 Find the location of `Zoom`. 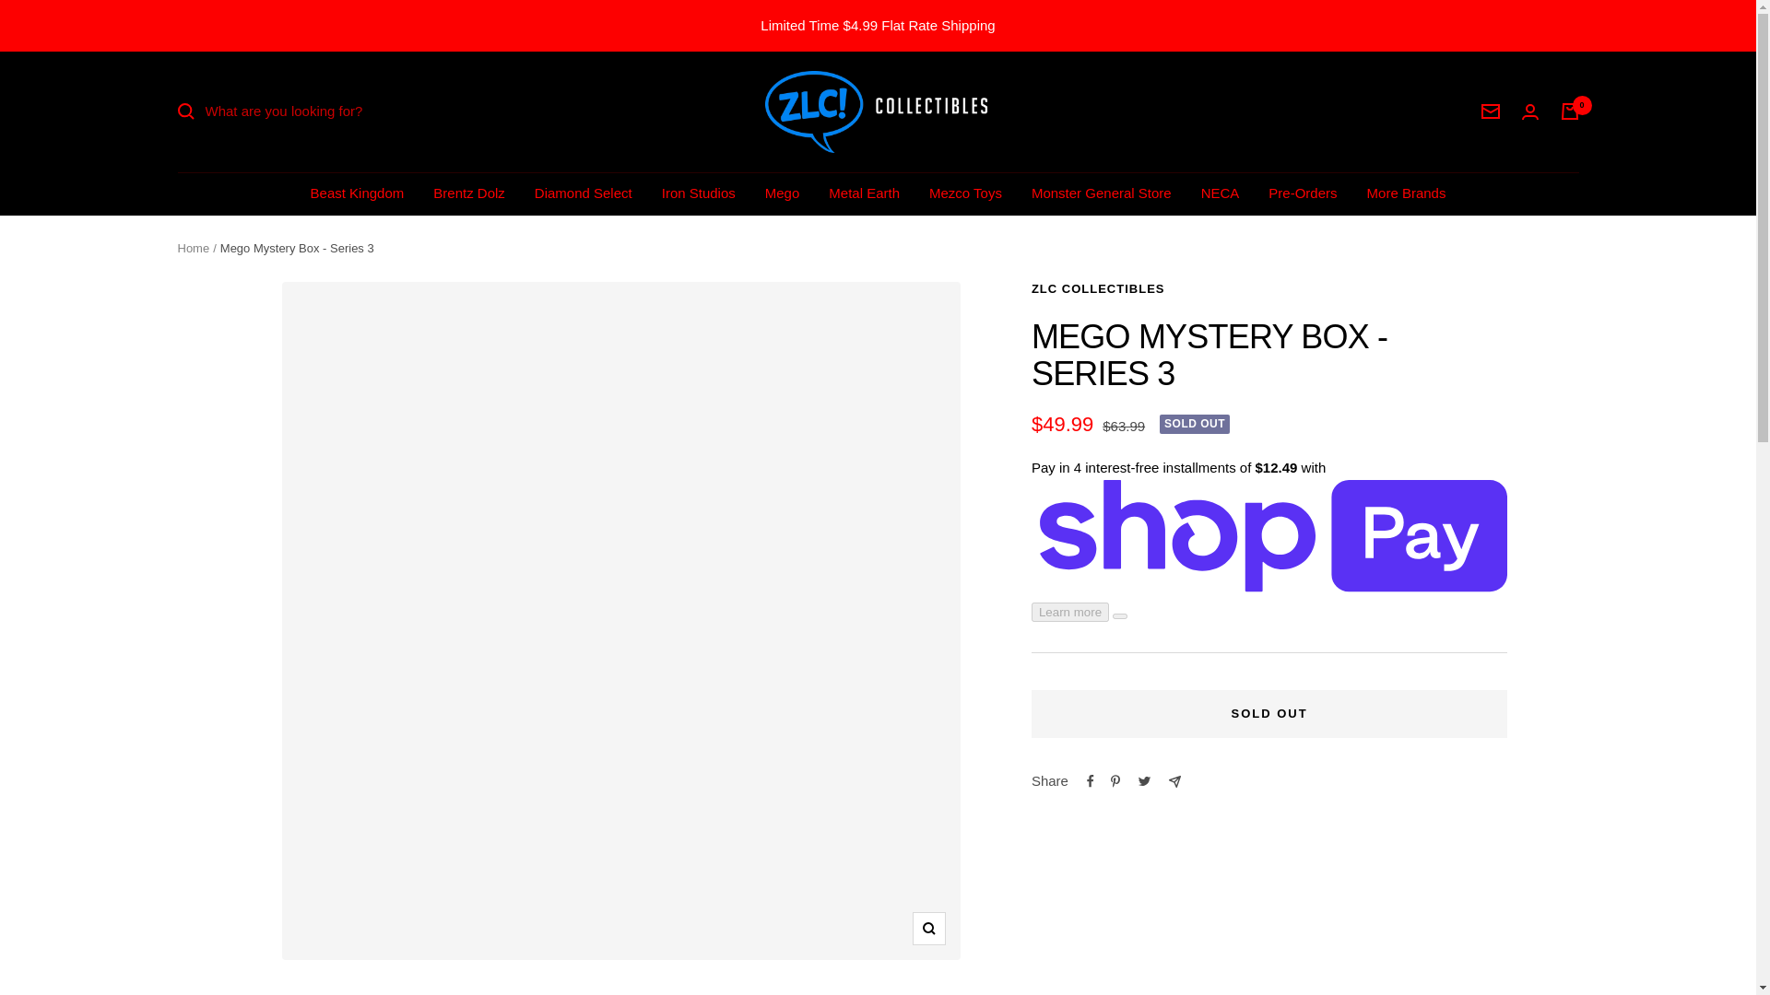

Zoom is located at coordinates (929, 929).